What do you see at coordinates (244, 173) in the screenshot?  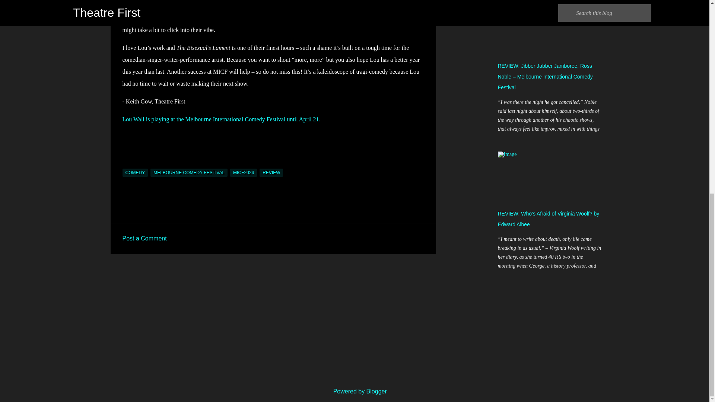 I see `MICF2024` at bounding box center [244, 173].